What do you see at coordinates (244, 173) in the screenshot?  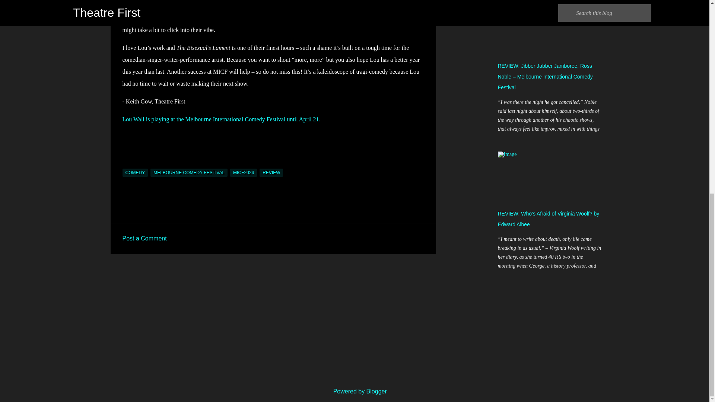 I see `MICF2024` at bounding box center [244, 173].